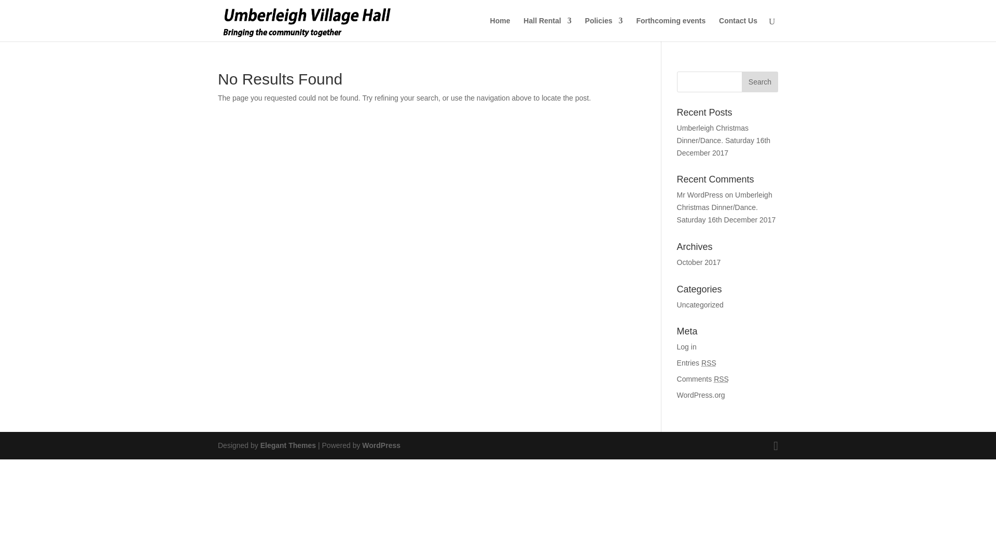 This screenshot has width=996, height=560. What do you see at coordinates (700, 305) in the screenshot?
I see `Uncategorized` at bounding box center [700, 305].